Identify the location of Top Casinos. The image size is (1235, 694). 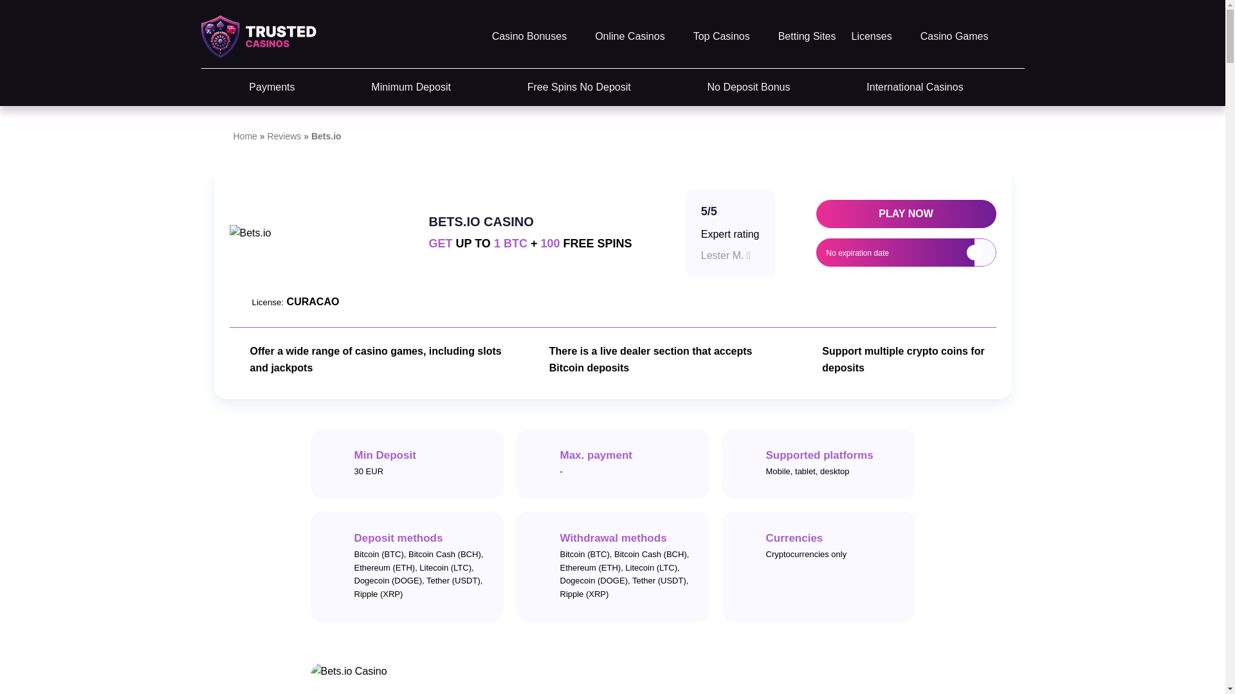
(728, 36).